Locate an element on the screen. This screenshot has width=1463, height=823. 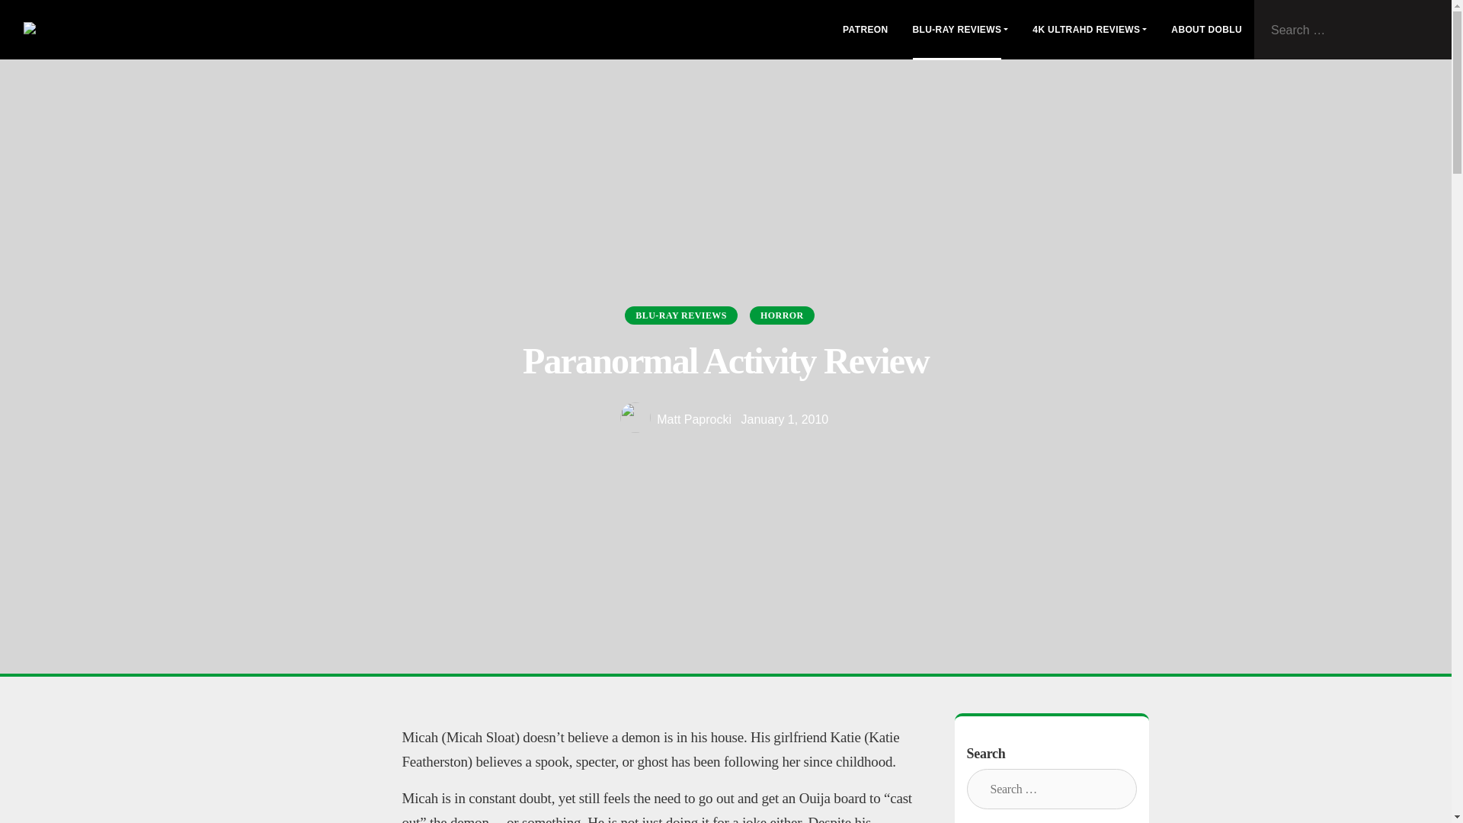
BLU-RAY REVIEWS is located at coordinates (961, 30).